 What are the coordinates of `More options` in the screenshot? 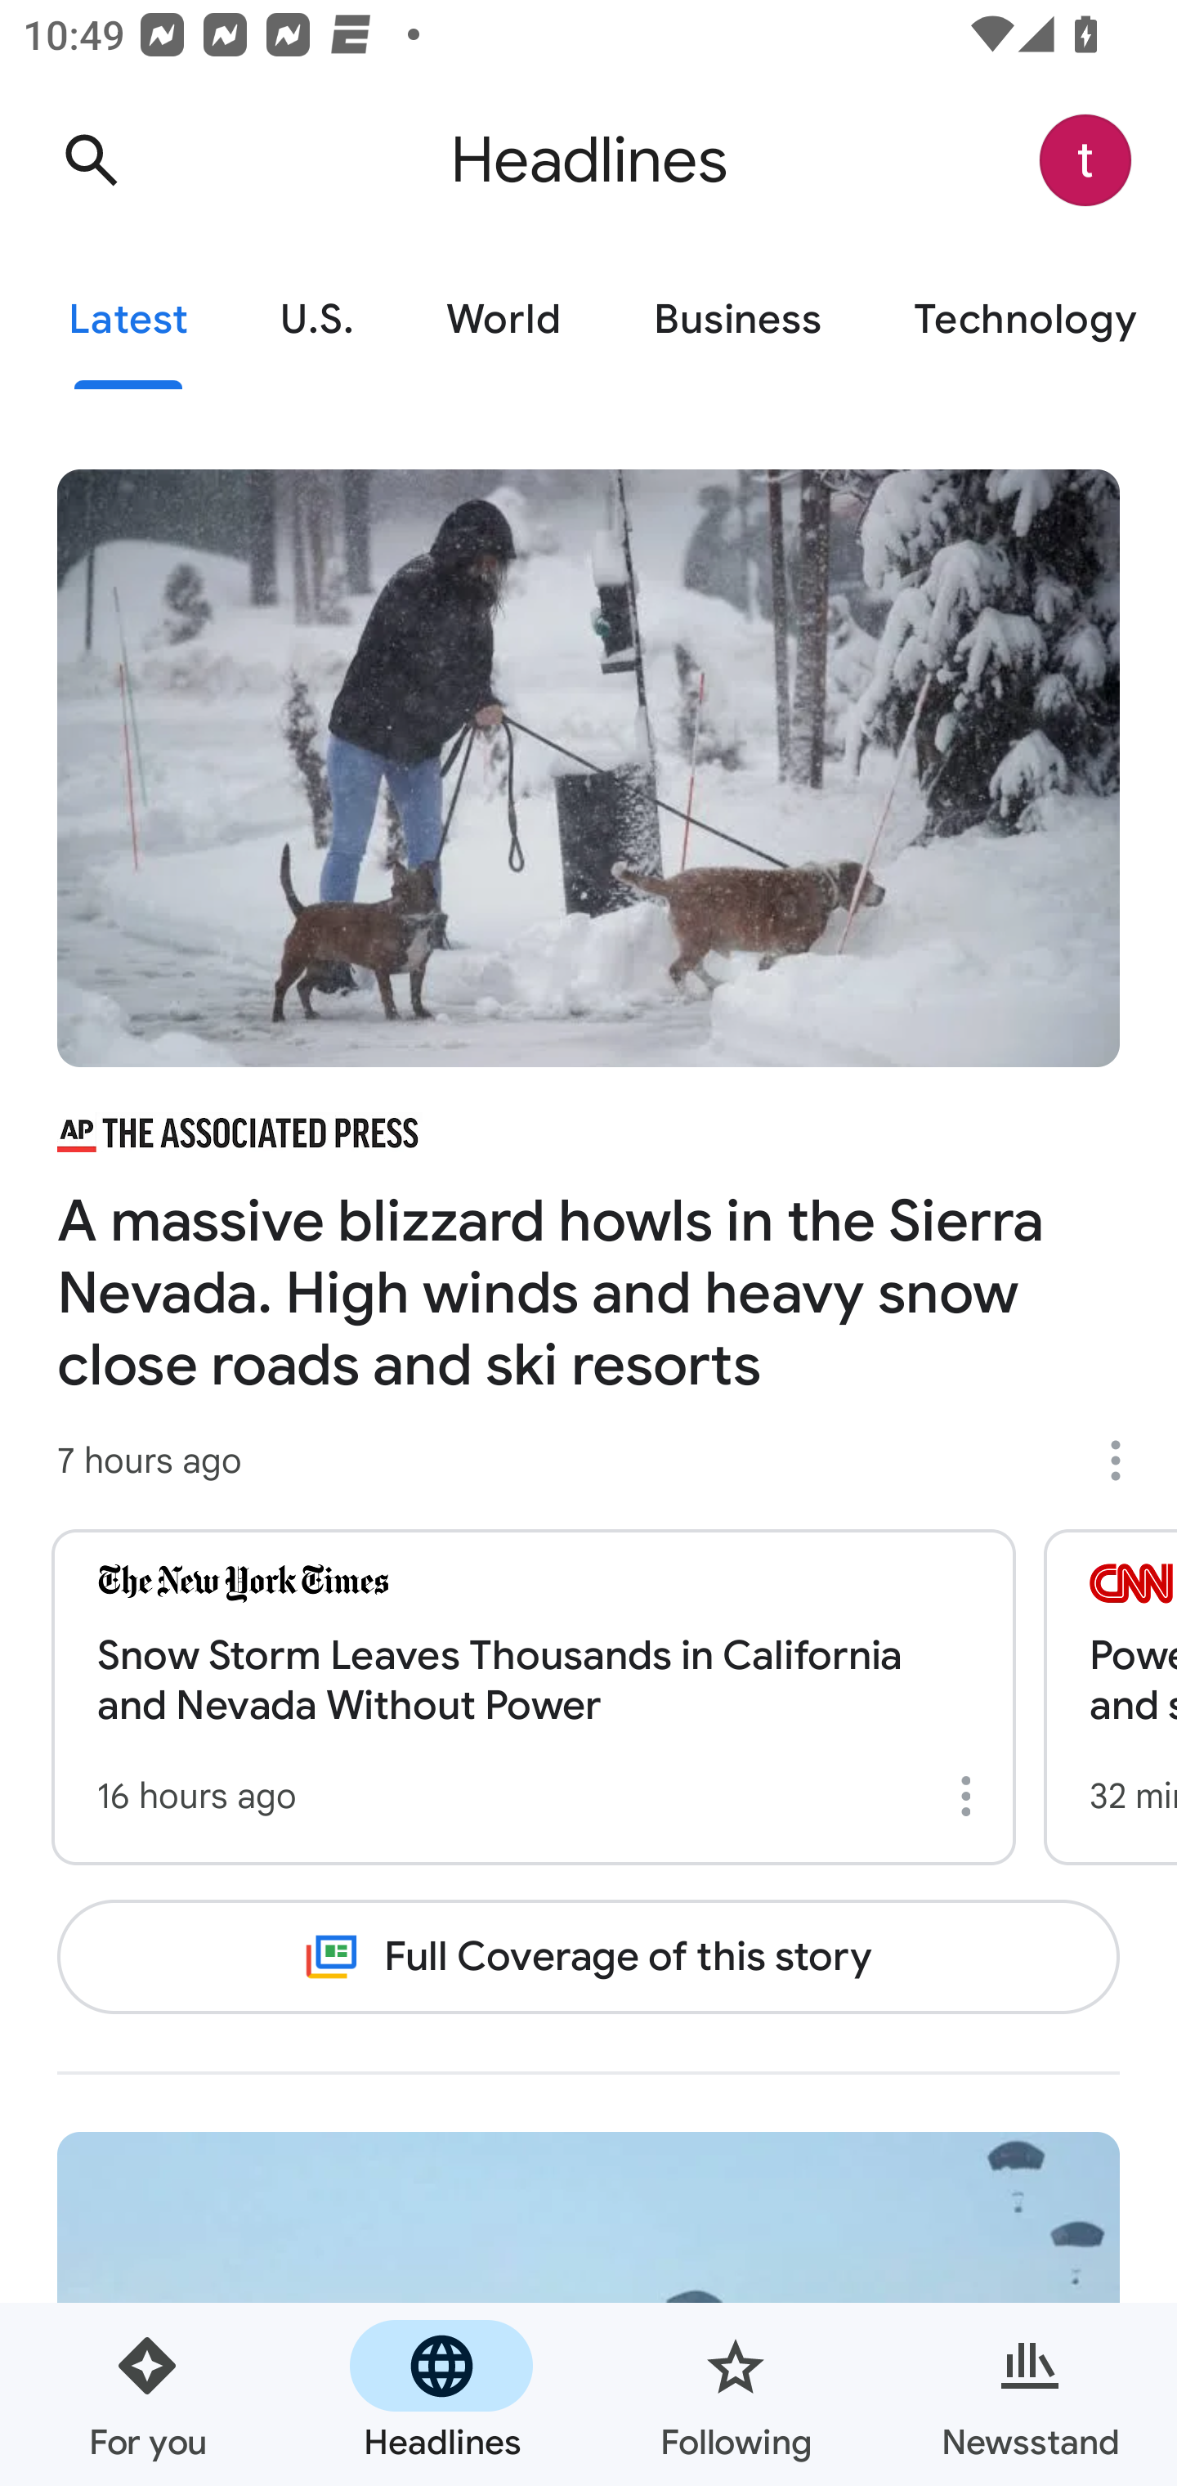 It's located at (1126, 1461).